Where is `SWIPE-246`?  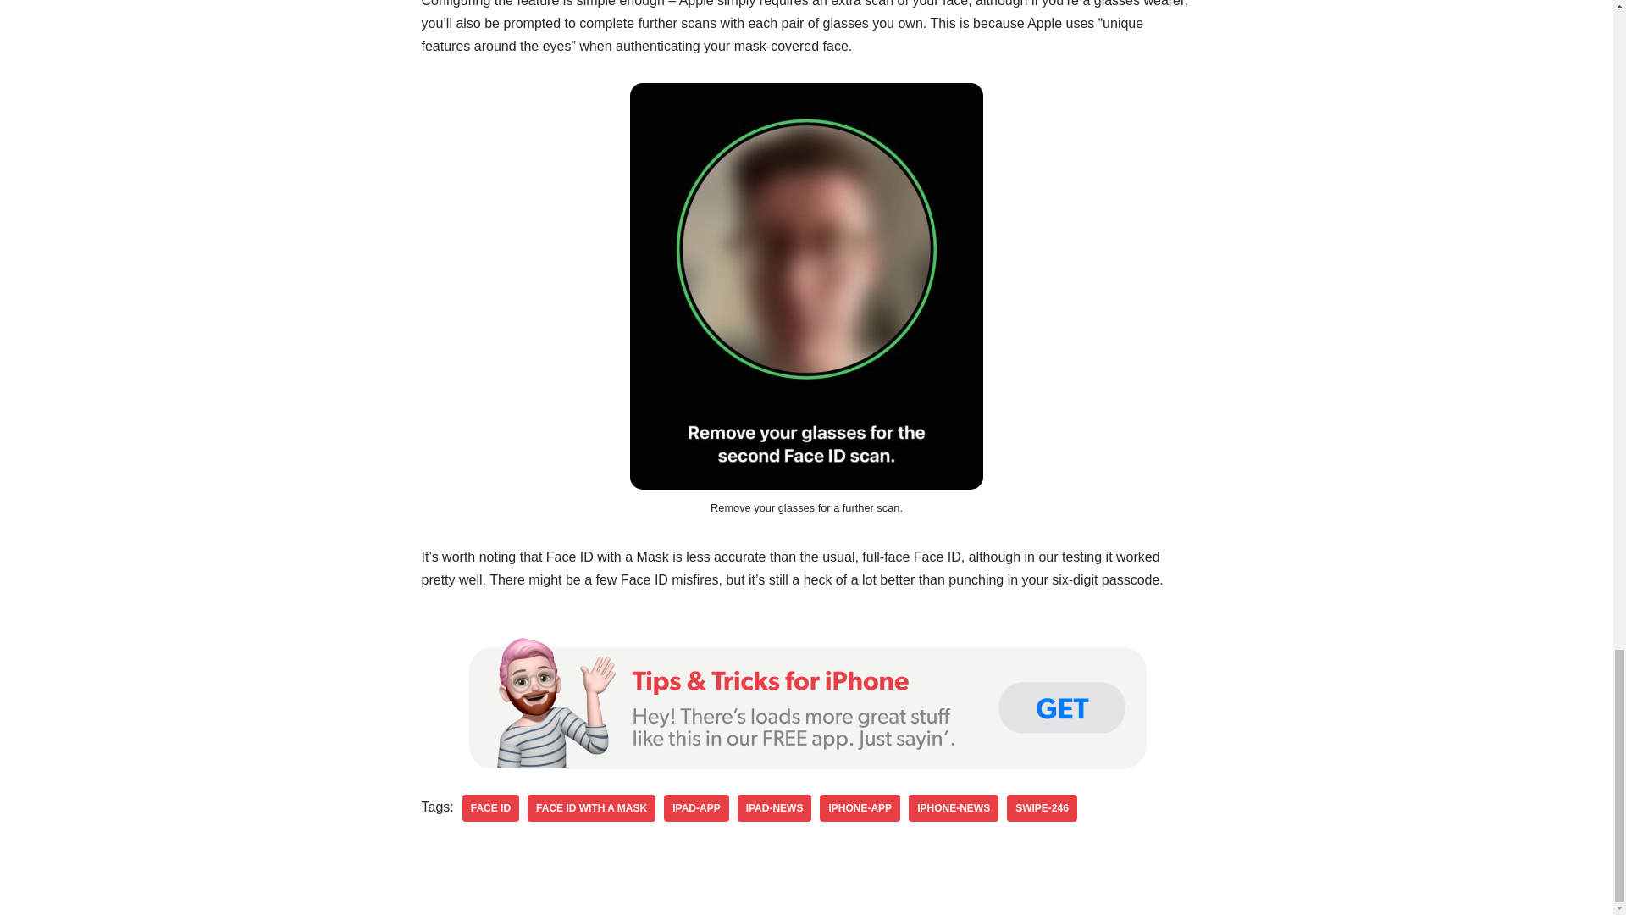 SWIPE-246 is located at coordinates (1042, 808).